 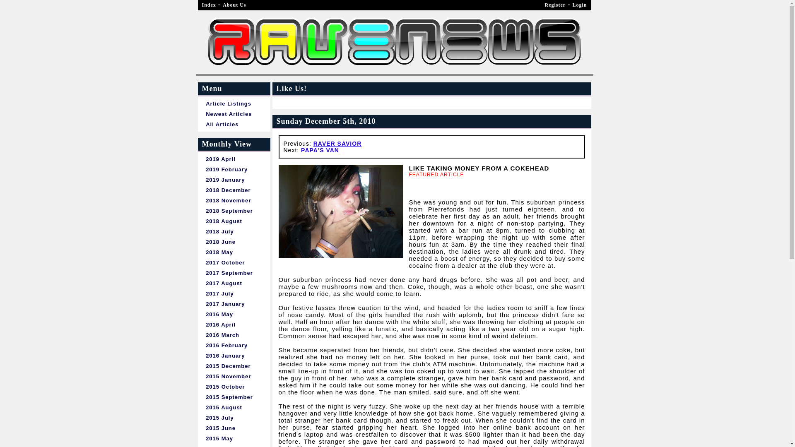 I want to click on 2017 October, so click(x=234, y=262).